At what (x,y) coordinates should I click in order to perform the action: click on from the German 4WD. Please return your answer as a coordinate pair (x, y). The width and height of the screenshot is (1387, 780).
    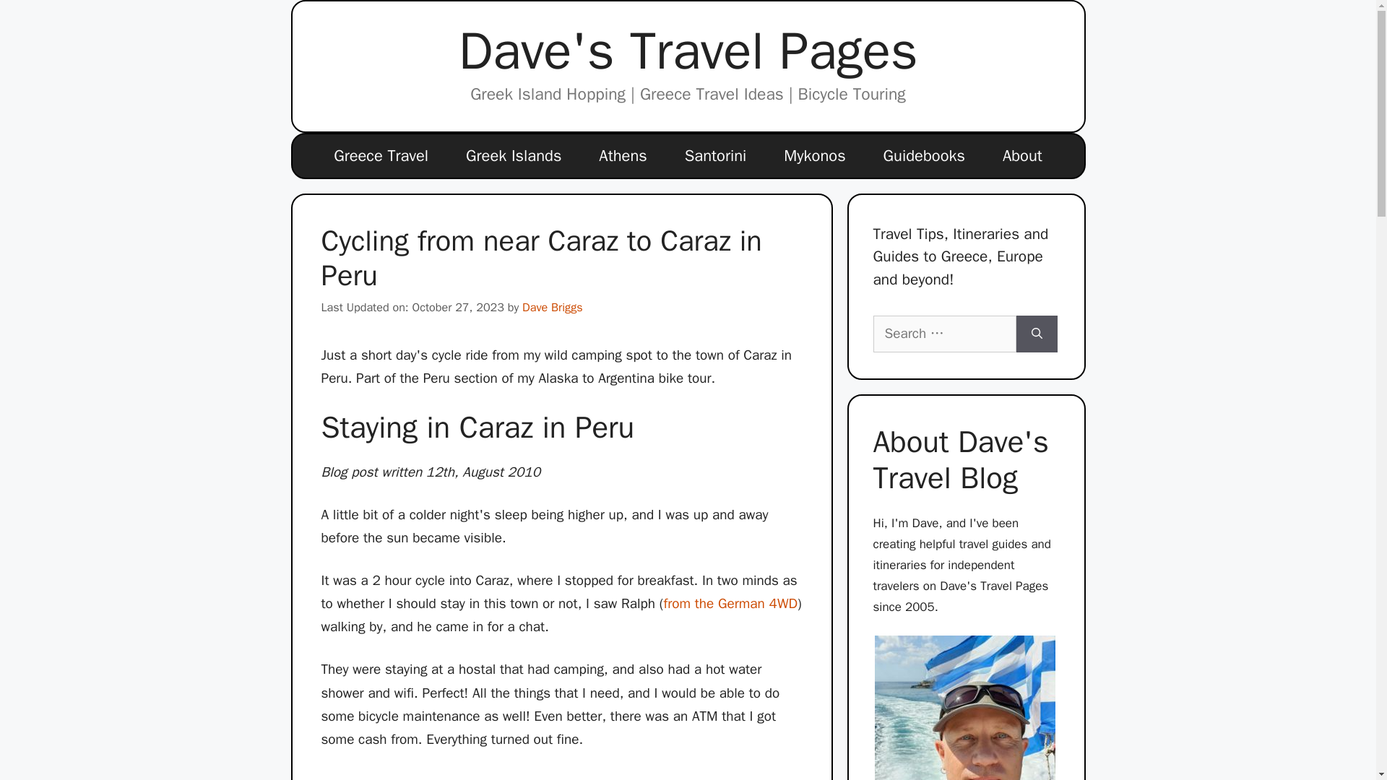
    Looking at the image, I should click on (730, 604).